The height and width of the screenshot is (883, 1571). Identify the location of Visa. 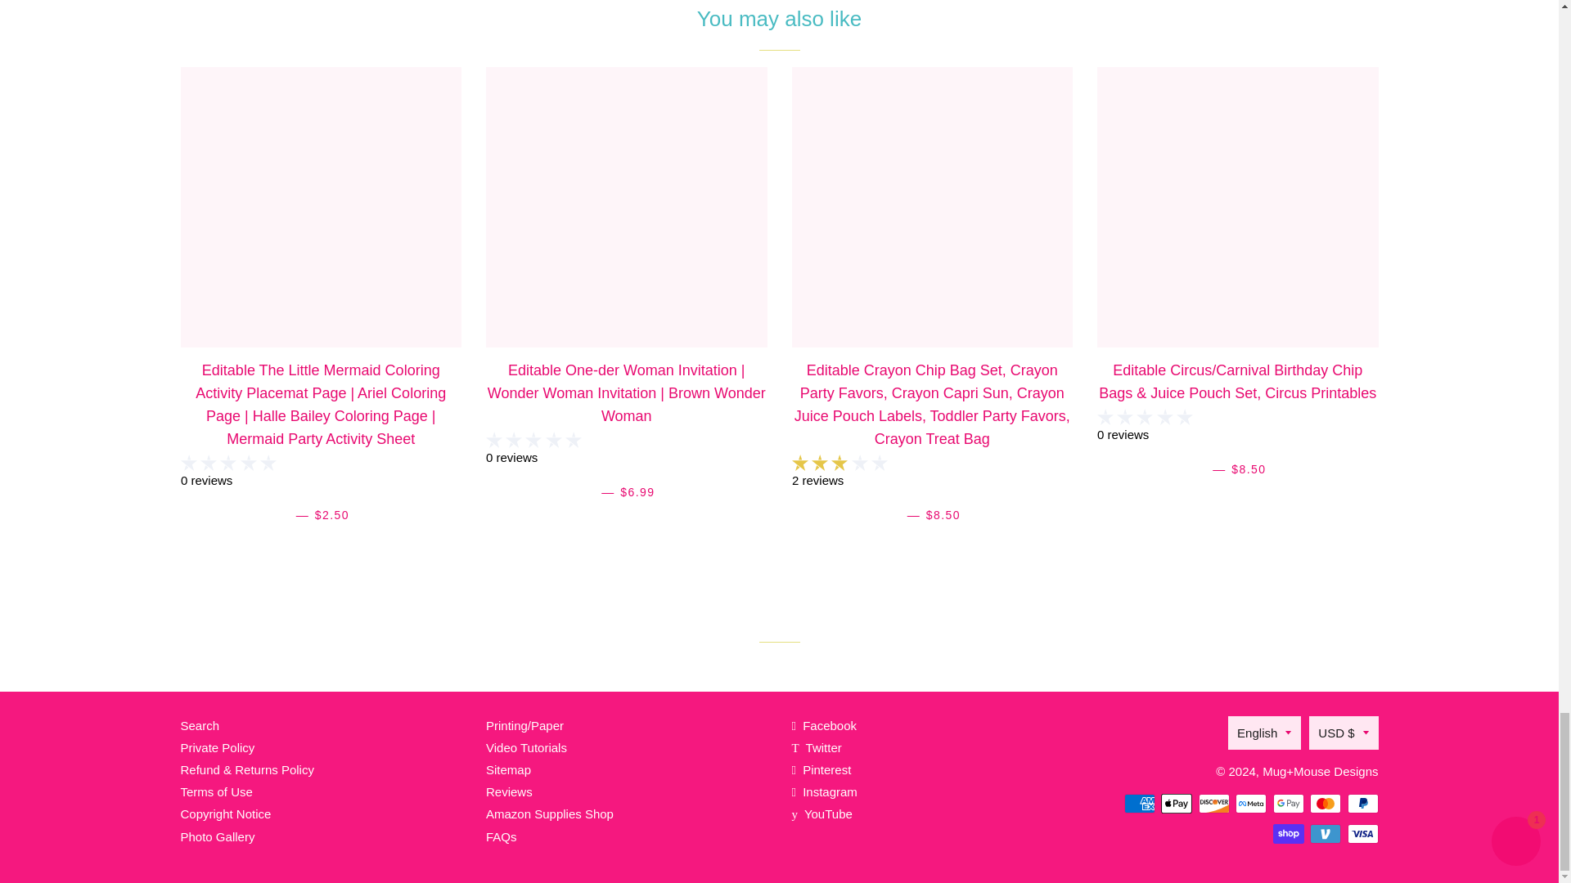
(1362, 834).